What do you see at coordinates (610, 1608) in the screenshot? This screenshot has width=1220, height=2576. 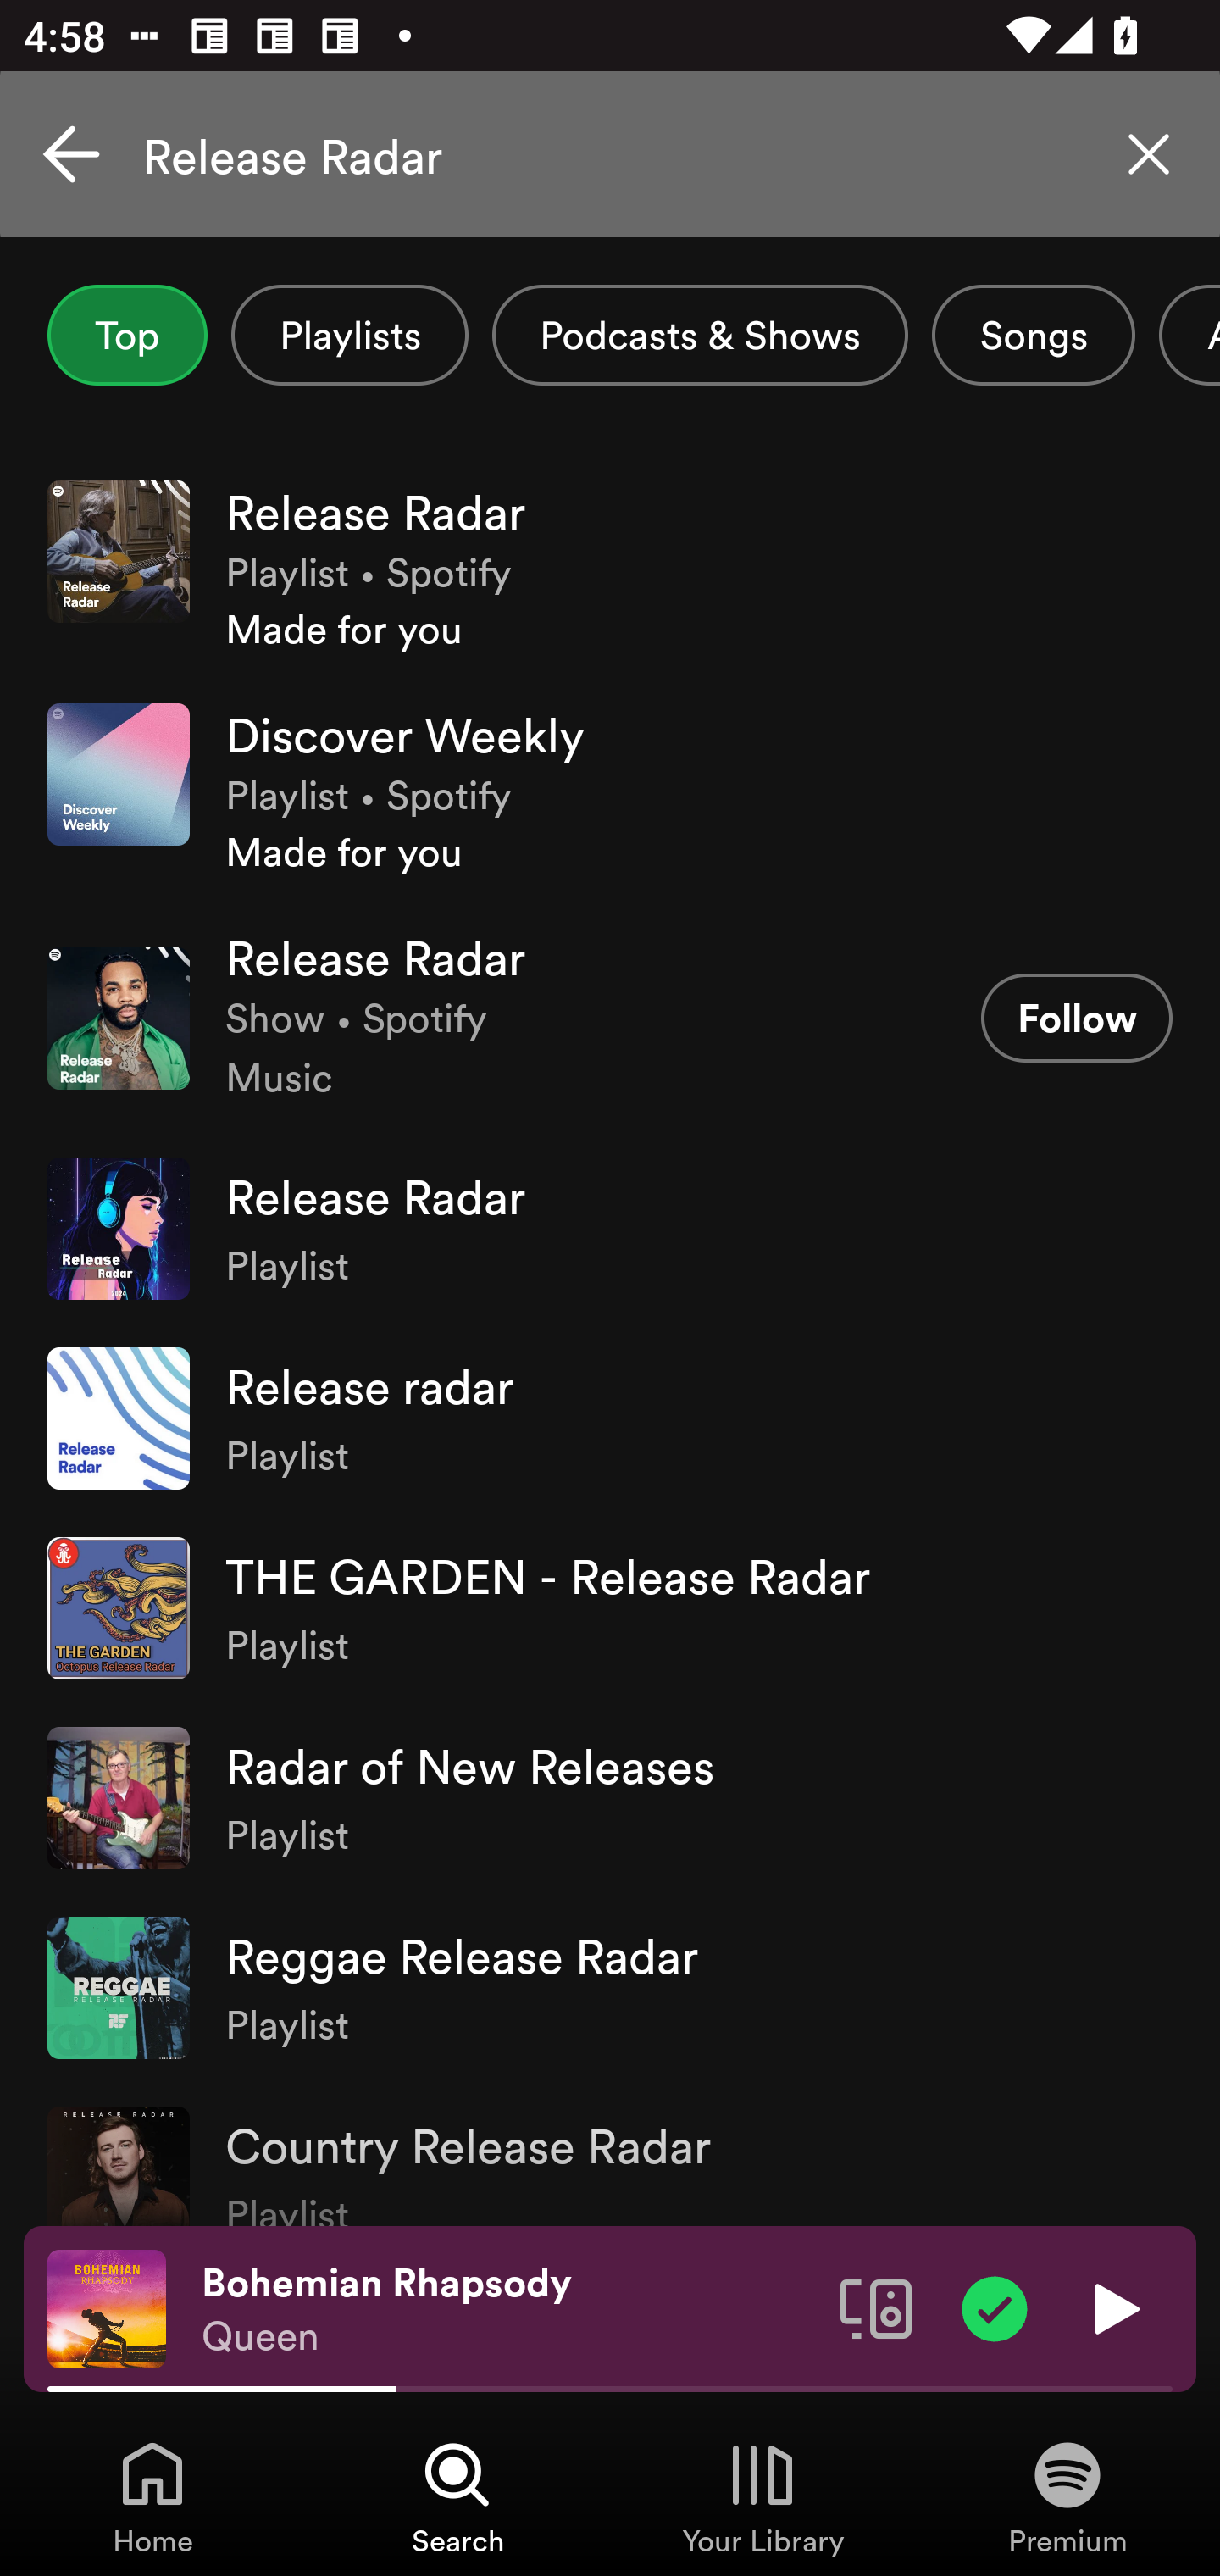 I see `THE GARDEN - Release Radar Playlist` at bounding box center [610, 1608].